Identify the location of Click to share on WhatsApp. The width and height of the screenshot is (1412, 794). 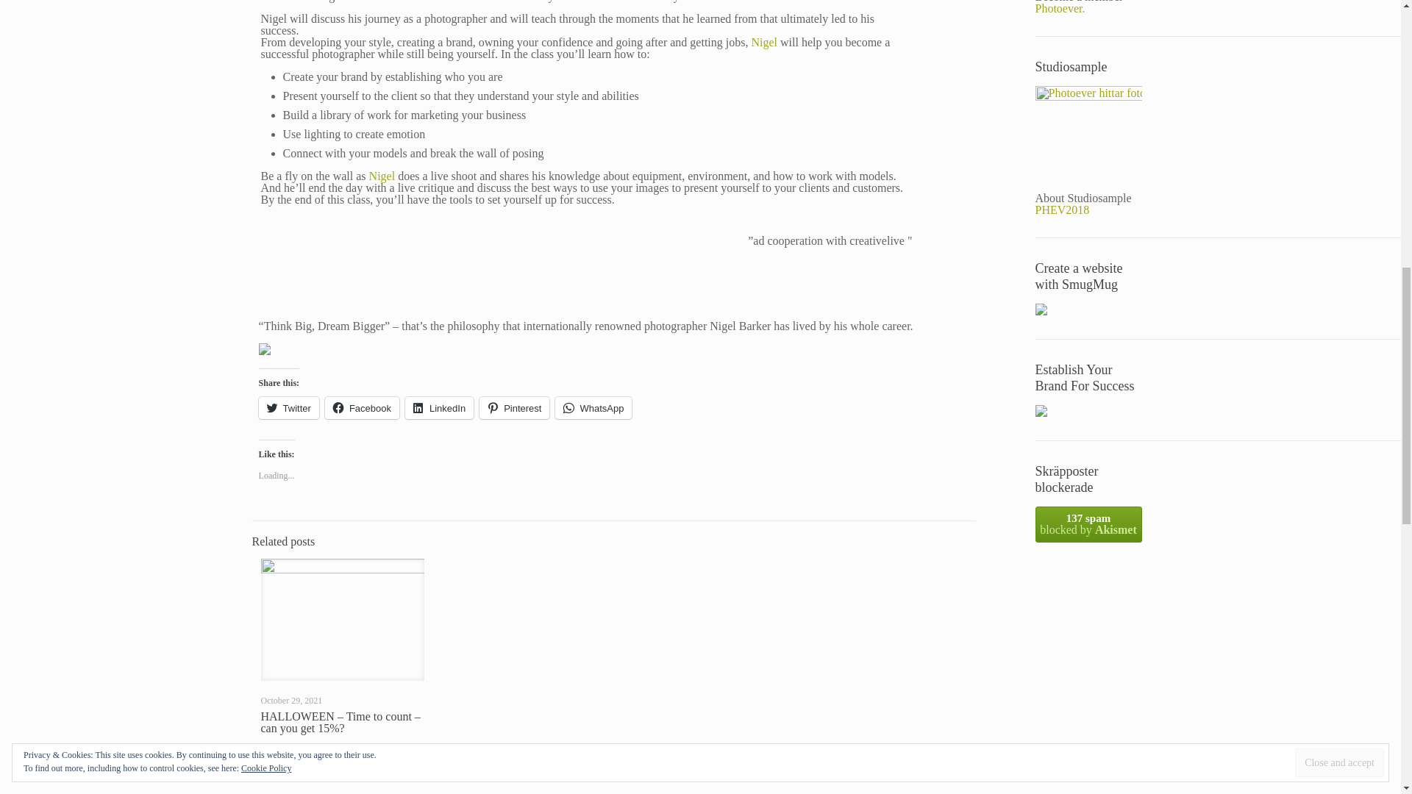
(593, 408).